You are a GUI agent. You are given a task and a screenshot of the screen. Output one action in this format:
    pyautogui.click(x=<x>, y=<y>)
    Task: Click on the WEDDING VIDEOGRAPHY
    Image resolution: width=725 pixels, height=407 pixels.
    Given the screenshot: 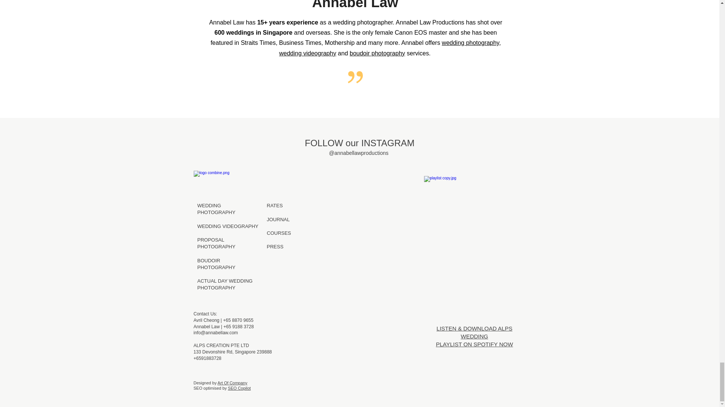 What is the action you would take?
    pyautogui.click(x=279, y=233)
    